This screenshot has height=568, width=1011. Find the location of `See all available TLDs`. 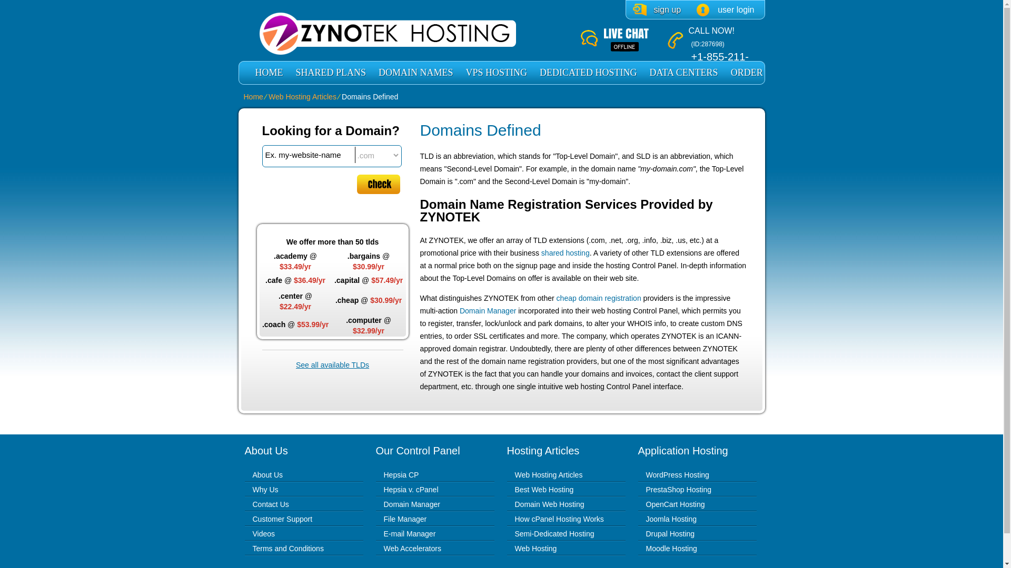

See all available TLDs is located at coordinates (332, 365).